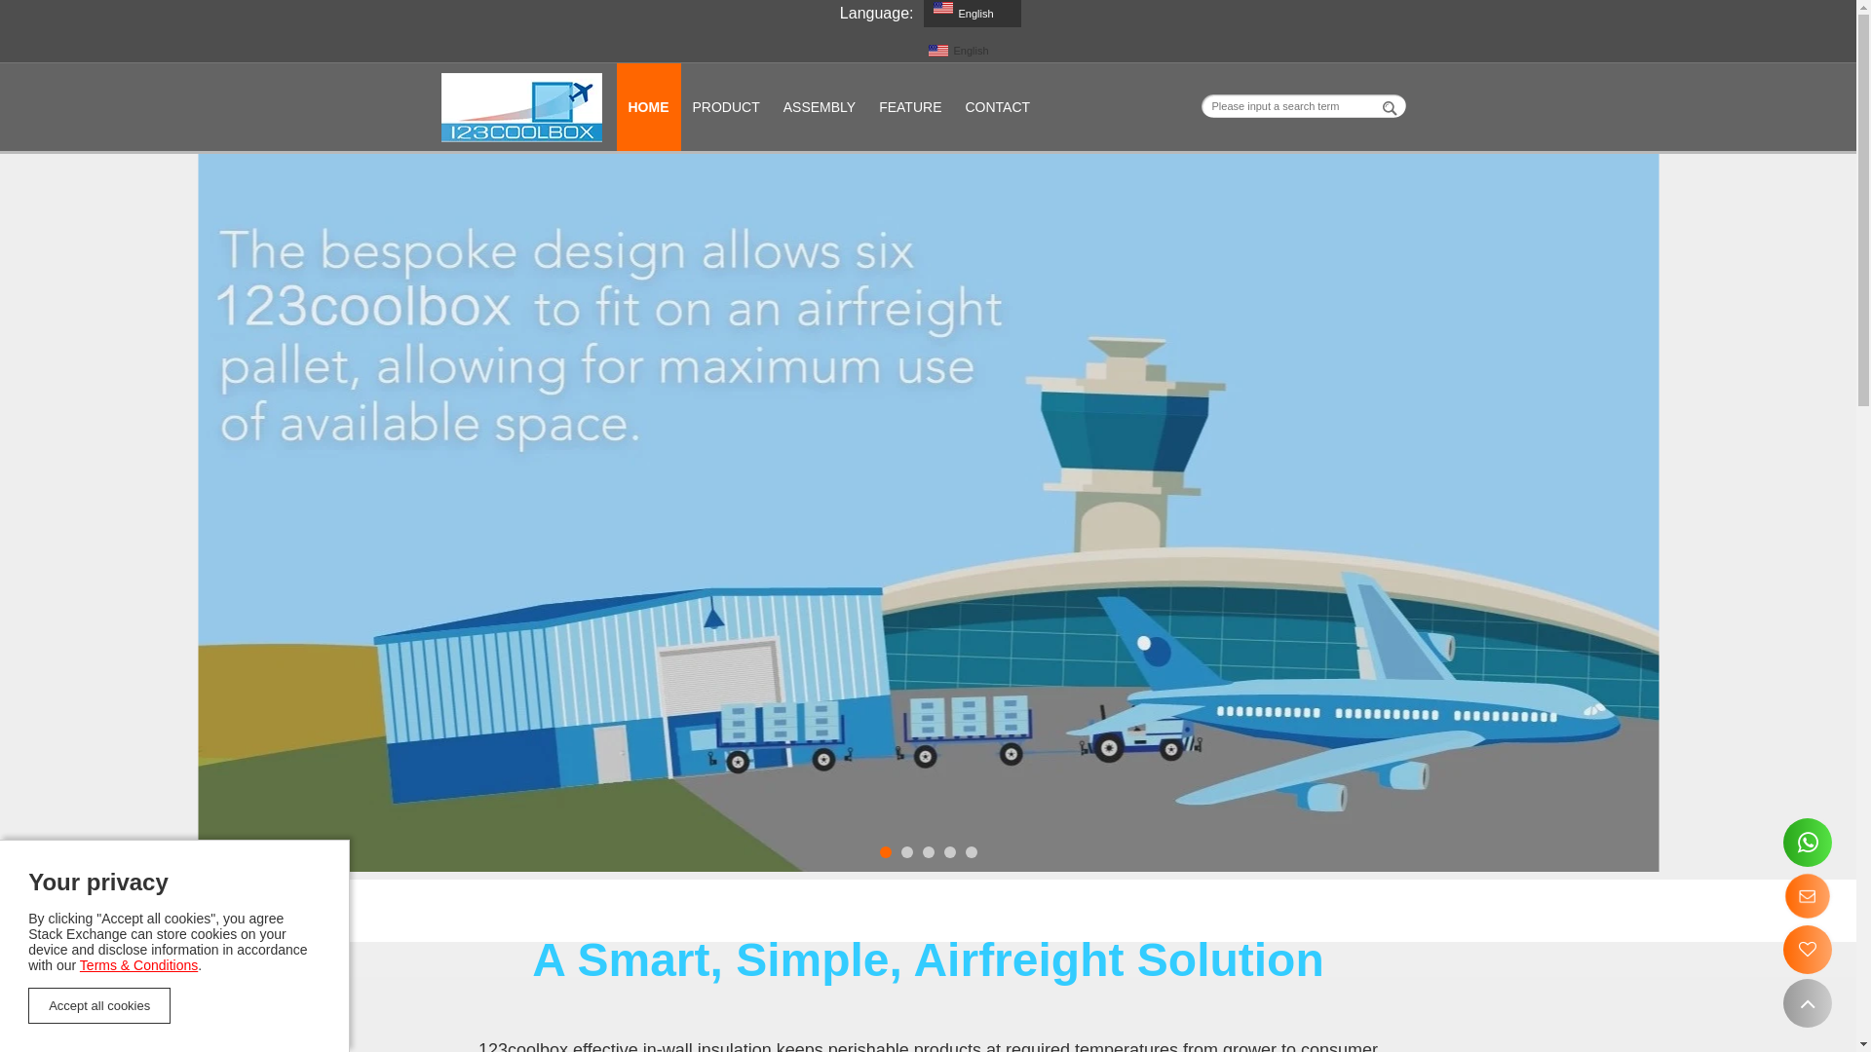 This screenshot has width=1871, height=1052. Describe the element at coordinates (725, 107) in the screenshot. I see `PRODUCT` at that location.